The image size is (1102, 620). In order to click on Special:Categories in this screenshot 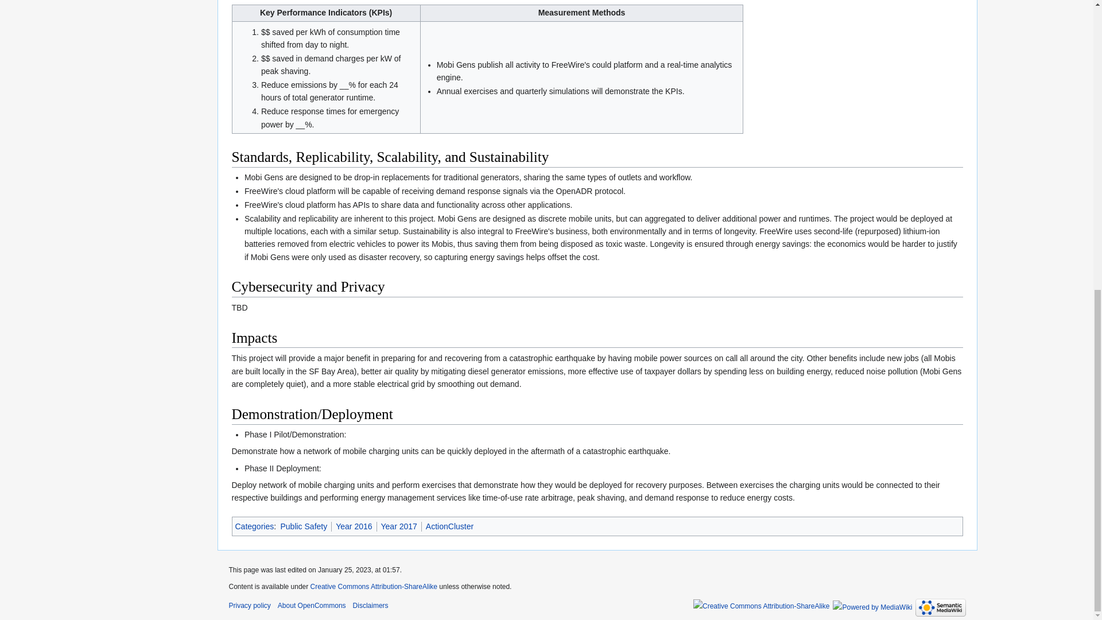, I will do `click(255, 526)`.